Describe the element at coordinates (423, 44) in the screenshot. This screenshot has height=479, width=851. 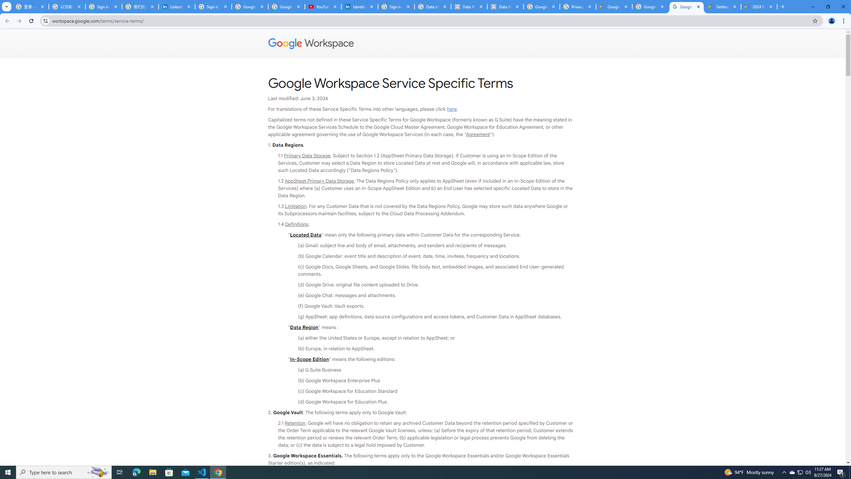
I see `Google Workspace` at that location.